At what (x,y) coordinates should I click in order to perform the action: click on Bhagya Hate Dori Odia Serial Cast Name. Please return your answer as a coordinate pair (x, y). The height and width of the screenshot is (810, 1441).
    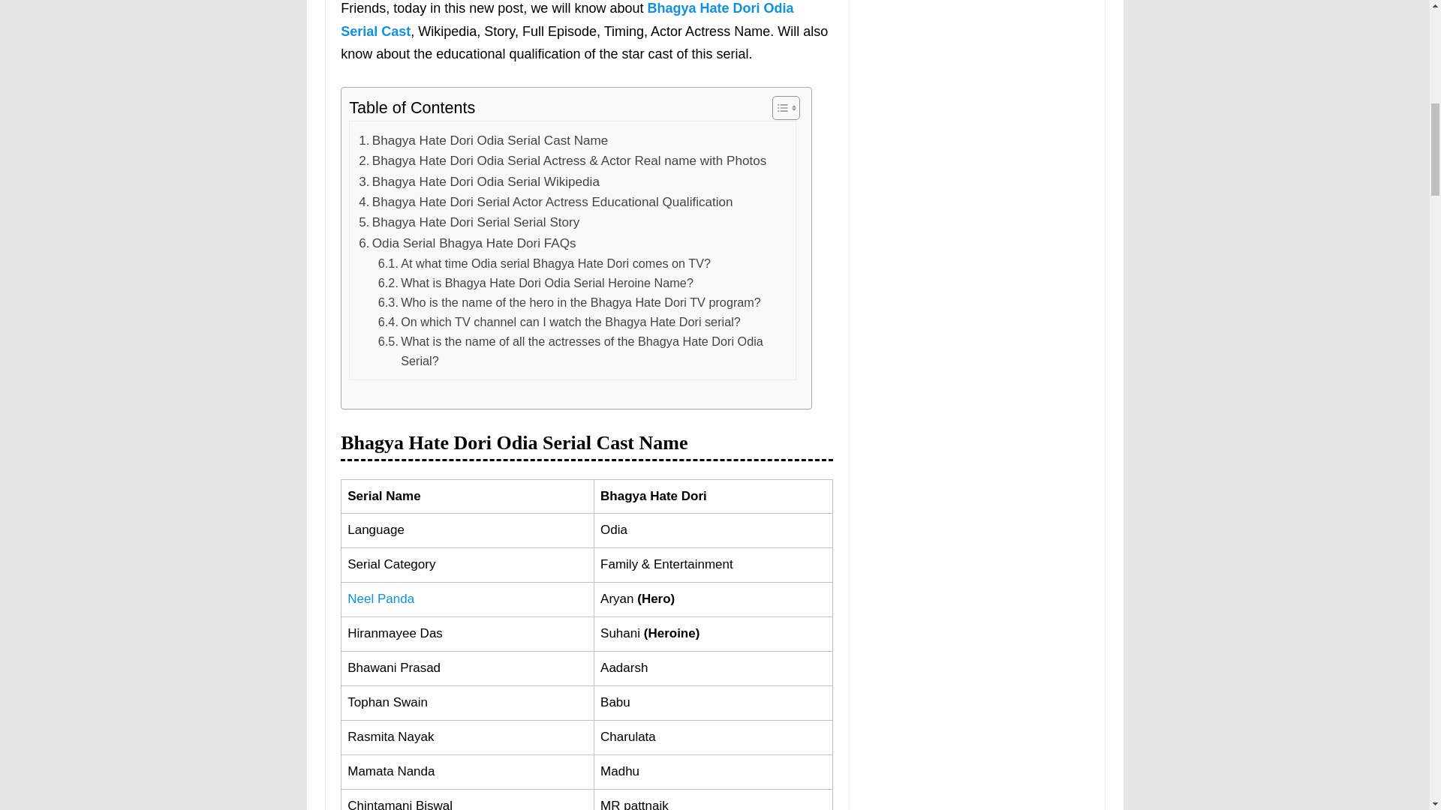
    Looking at the image, I should click on (483, 139).